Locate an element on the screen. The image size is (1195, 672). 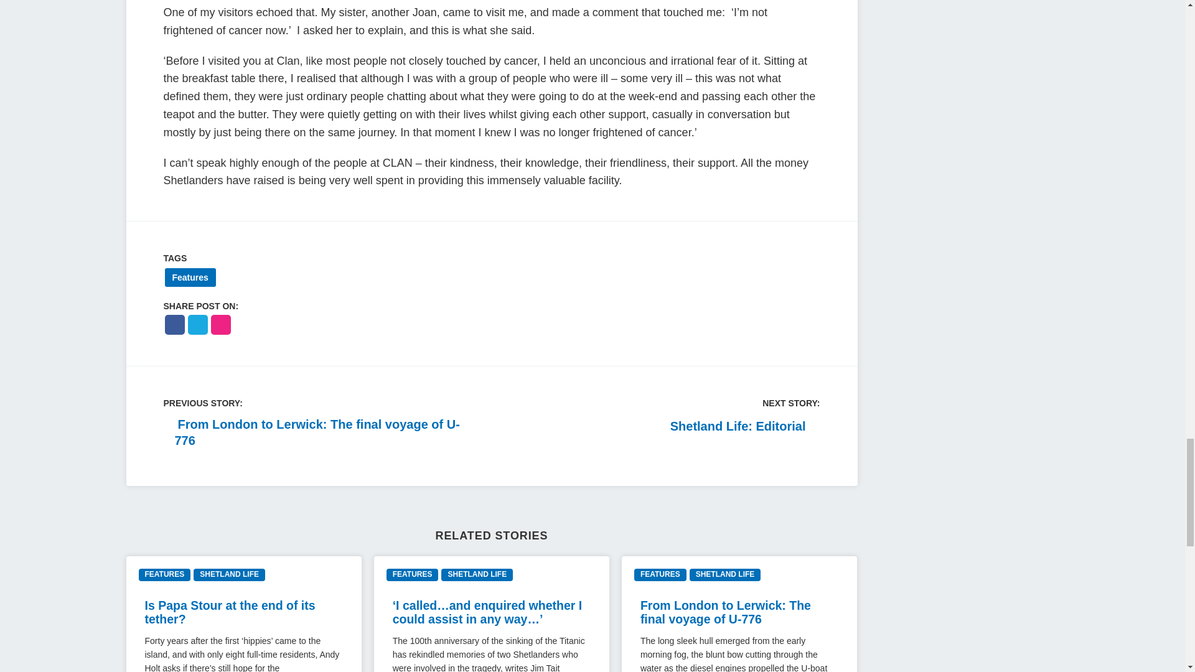
Is Papa Stour at the end of its tether? is located at coordinates (230, 612).